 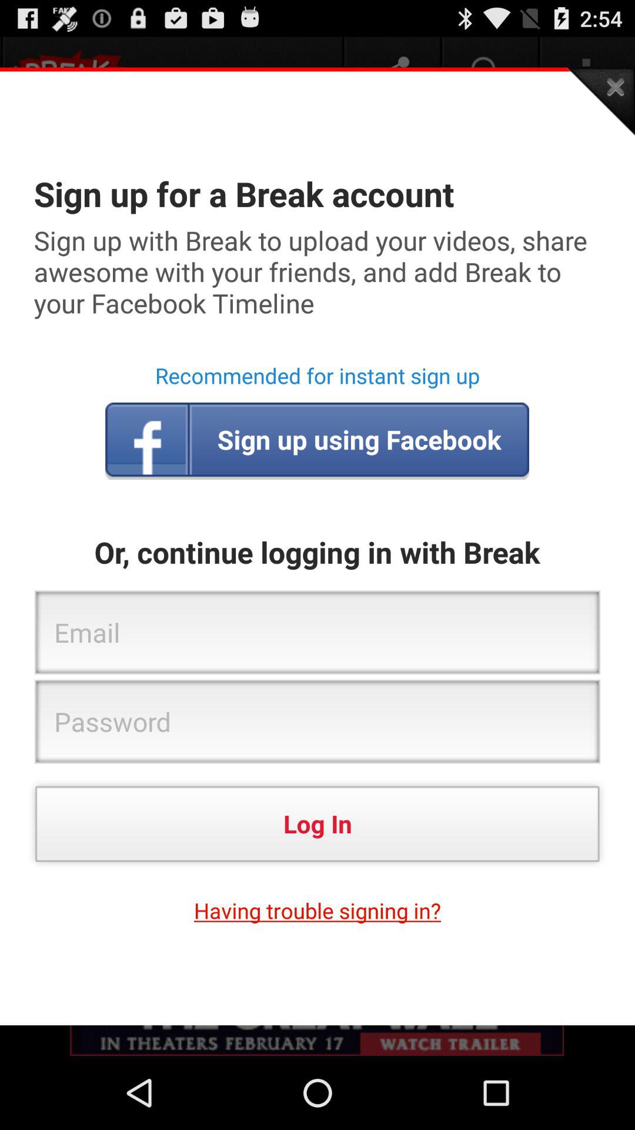 I want to click on turn on log in icon, so click(x=317, y=824).